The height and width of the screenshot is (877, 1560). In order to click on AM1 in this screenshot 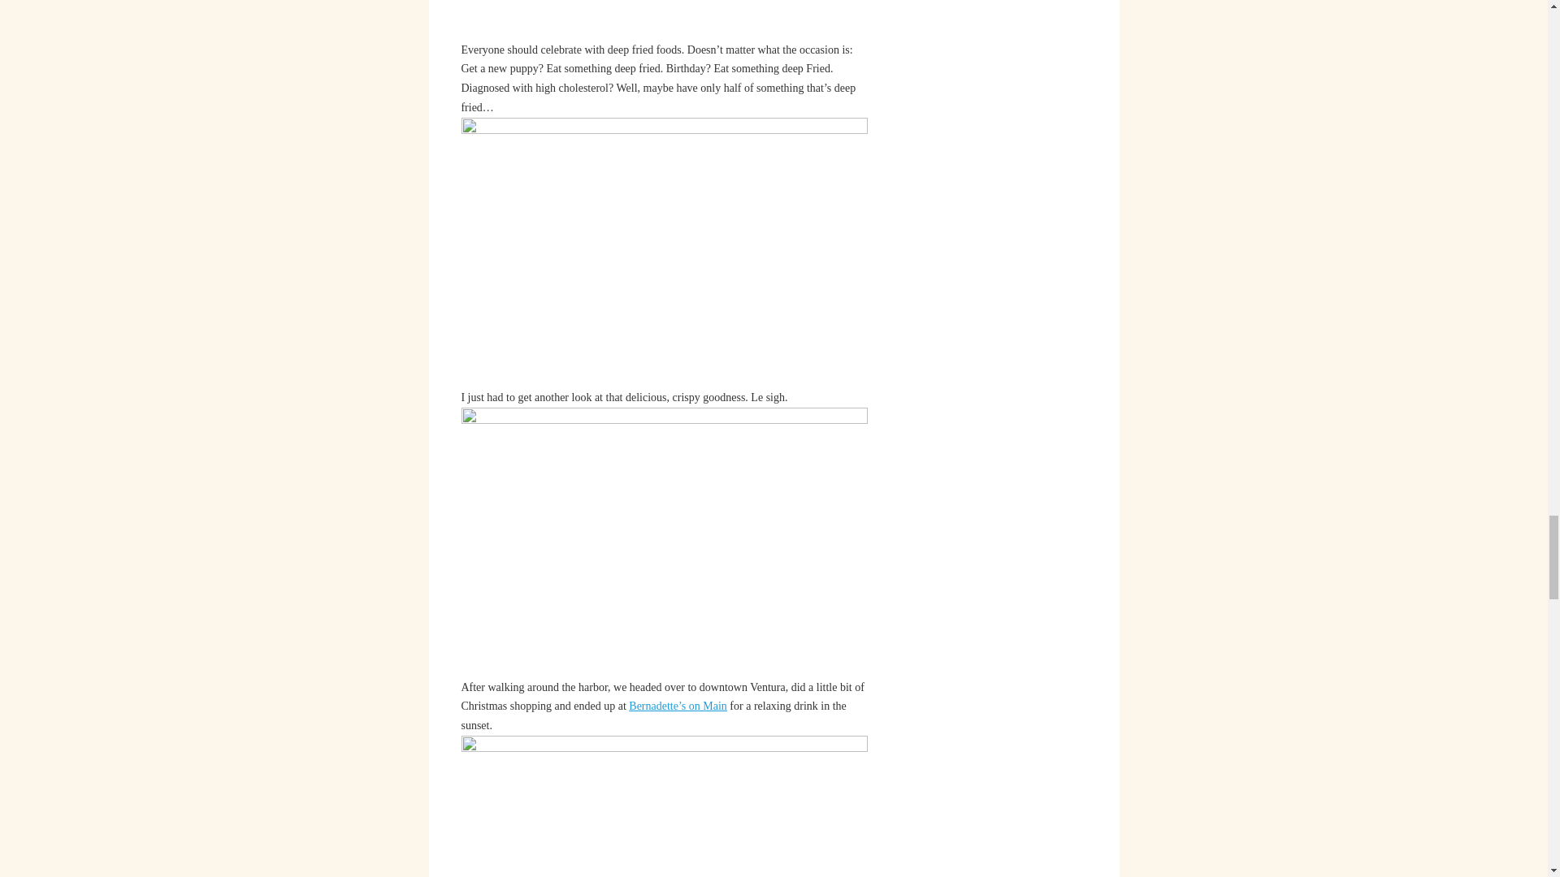, I will do `click(665, 252)`.